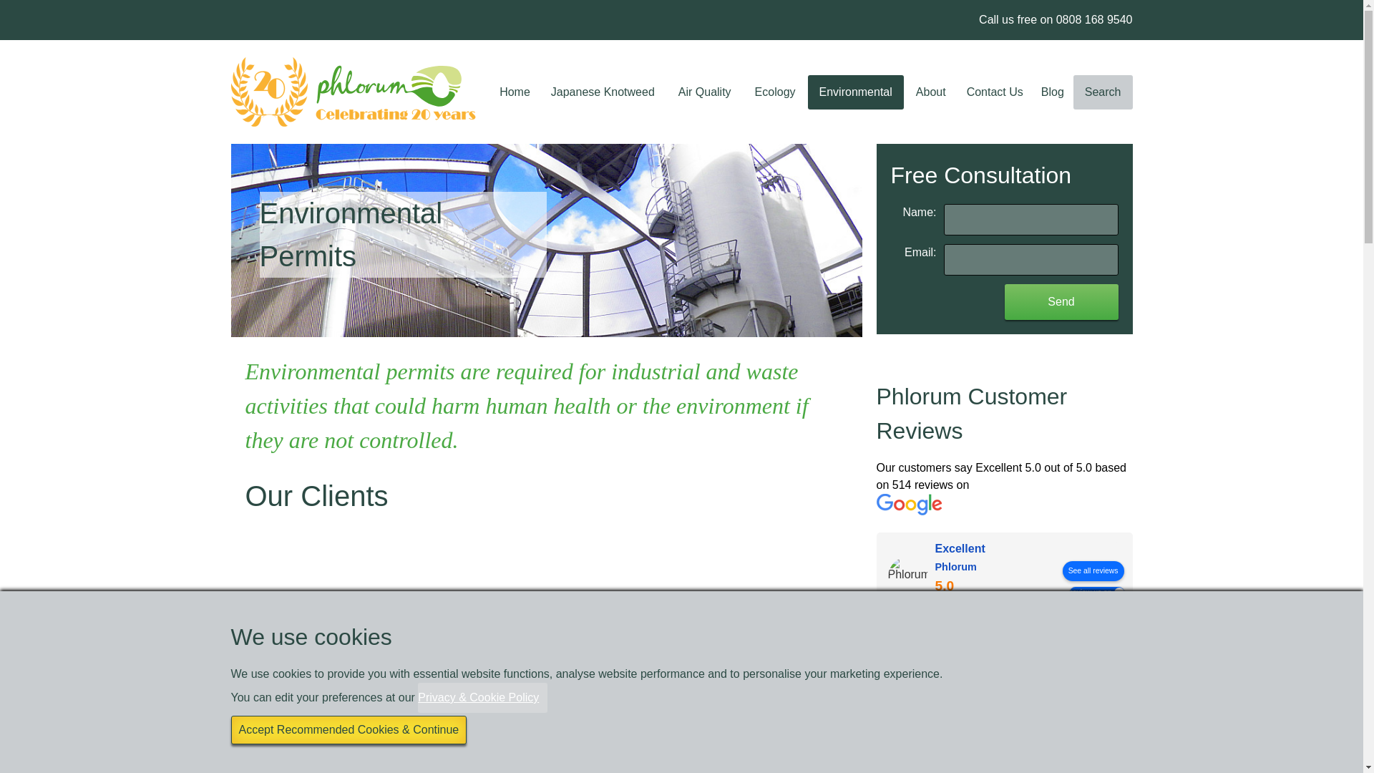 Image resolution: width=1374 pixels, height=773 pixels. What do you see at coordinates (1026, 650) in the screenshot?
I see `Kevin Ahern` at bounding box center [1026, 650].